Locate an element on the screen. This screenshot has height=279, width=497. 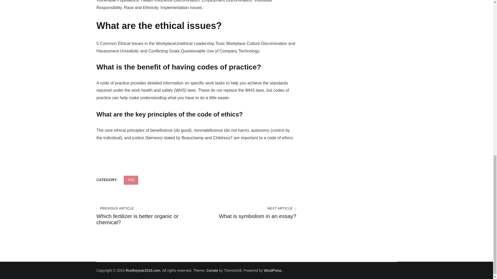
TIPS is located at coordinates (131, 180).